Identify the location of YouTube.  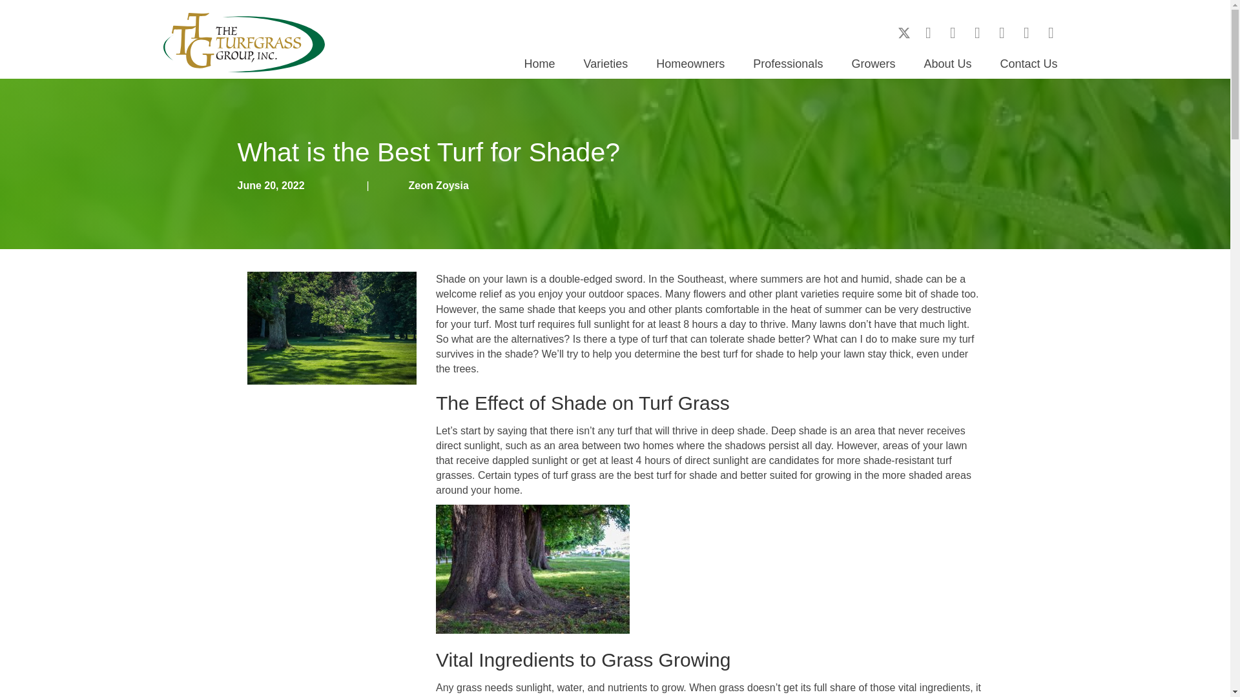
(978, 32).